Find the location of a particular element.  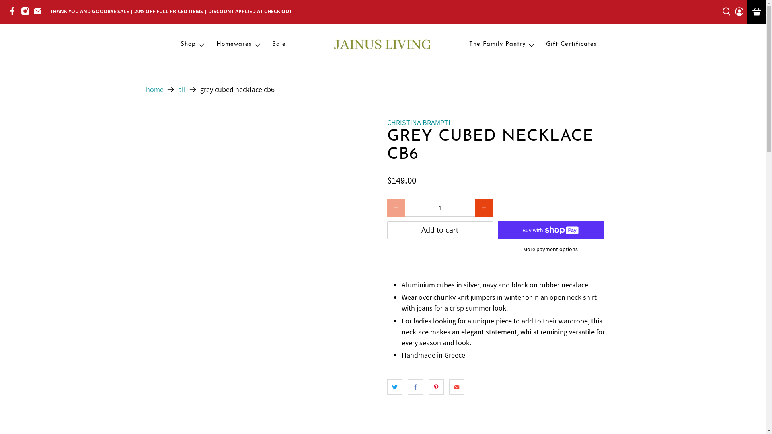

CHRISTINA BRAMPTI is located at coordinates (418, 122).